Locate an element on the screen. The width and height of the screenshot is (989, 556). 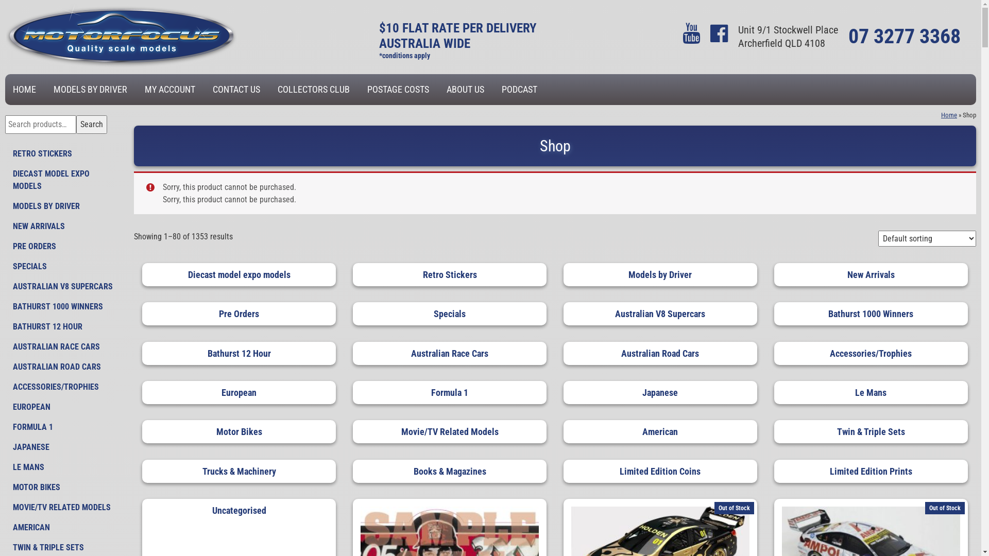
AUSTRALIAN ROAD CARS is located at coordinates (64, 367).